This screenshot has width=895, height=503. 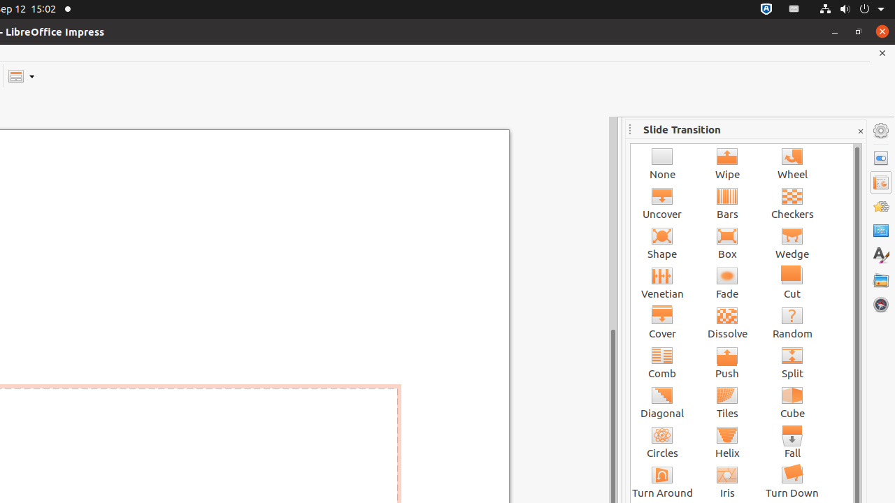 What do you see at coordinates (663, 362) in the screenshot?
I see `Comb` at bounding box center [663, 362].